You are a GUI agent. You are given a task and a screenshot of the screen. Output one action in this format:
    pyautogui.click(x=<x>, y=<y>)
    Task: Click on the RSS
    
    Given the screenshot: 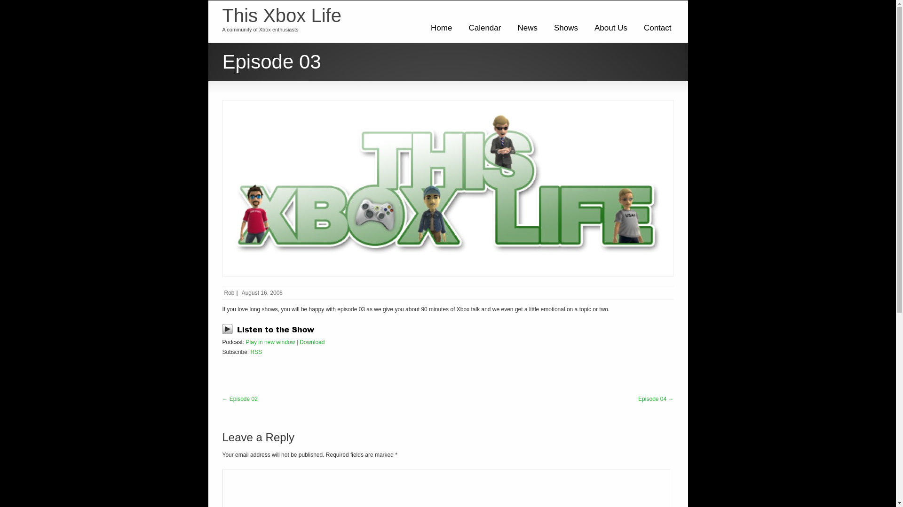 What is the action you would take?
    pyautogui.click(x=257, y=352)
    